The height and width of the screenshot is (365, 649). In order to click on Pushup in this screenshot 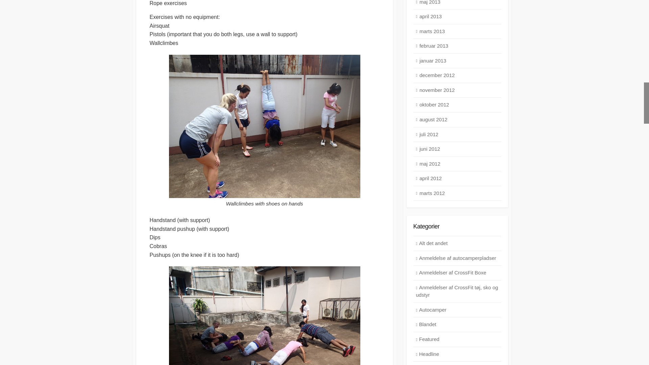, I will do `click(264, 316)`.